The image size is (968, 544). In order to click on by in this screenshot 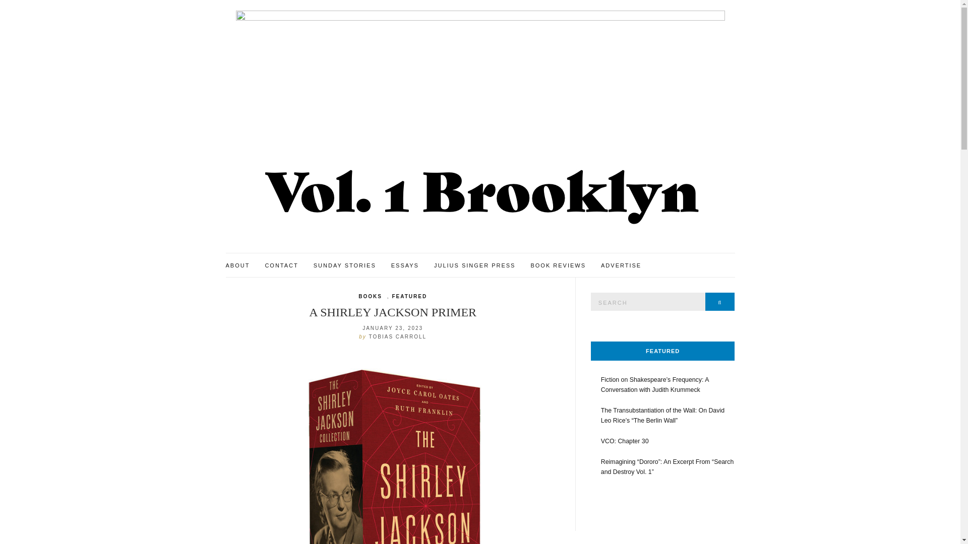, I will do `click(364, 336)`.